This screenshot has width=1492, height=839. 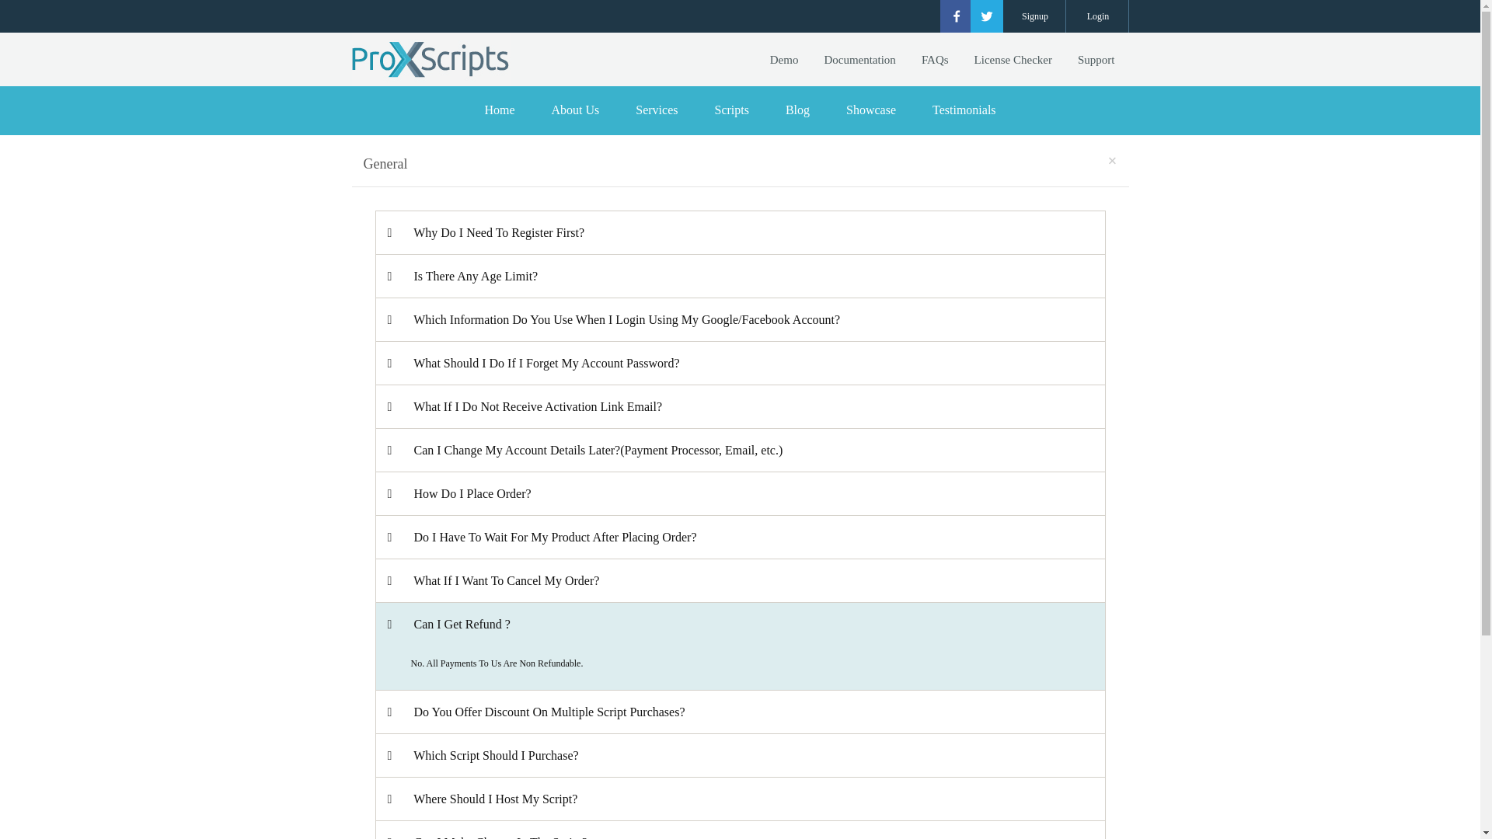 I want to click on About Us, so click(x=575, y=110).